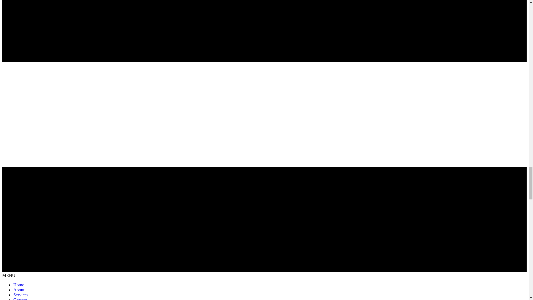 This screenshot has width=533, height=300. What do you see at coordinates (20, 299) in the screenshot?
I see `Careers` at bounding box center [20, 299].